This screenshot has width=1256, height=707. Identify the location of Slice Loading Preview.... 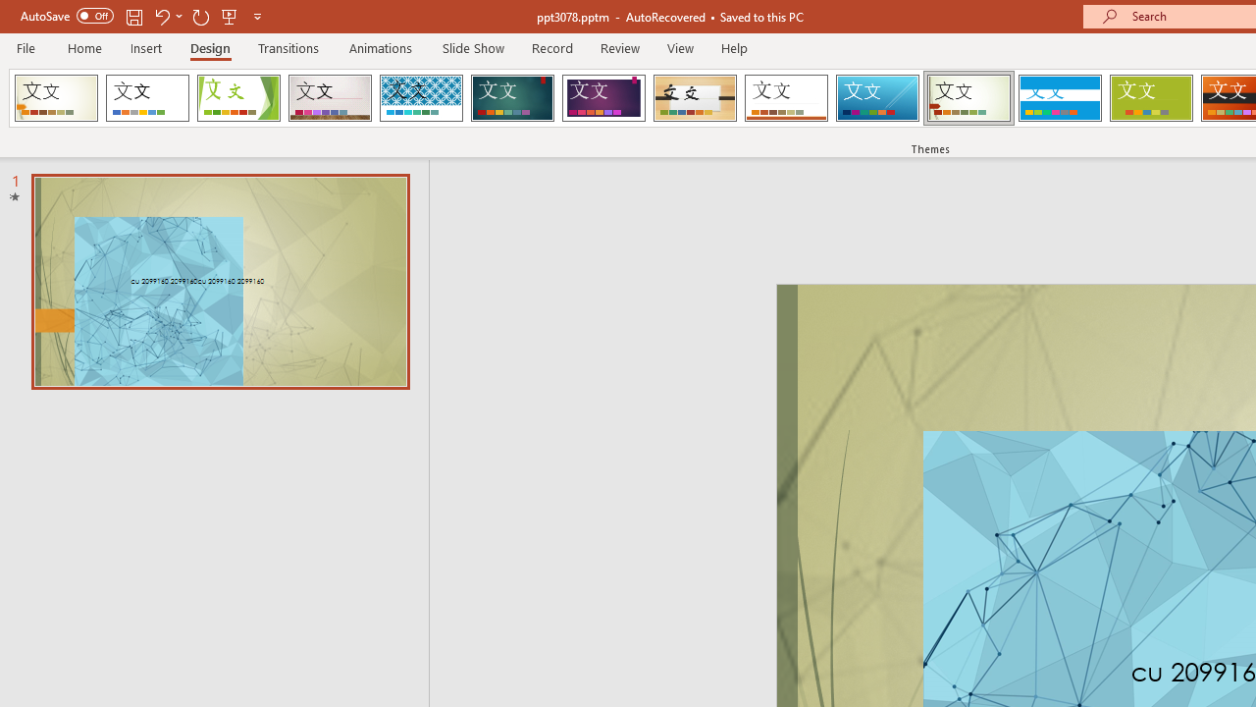
(877, 98).